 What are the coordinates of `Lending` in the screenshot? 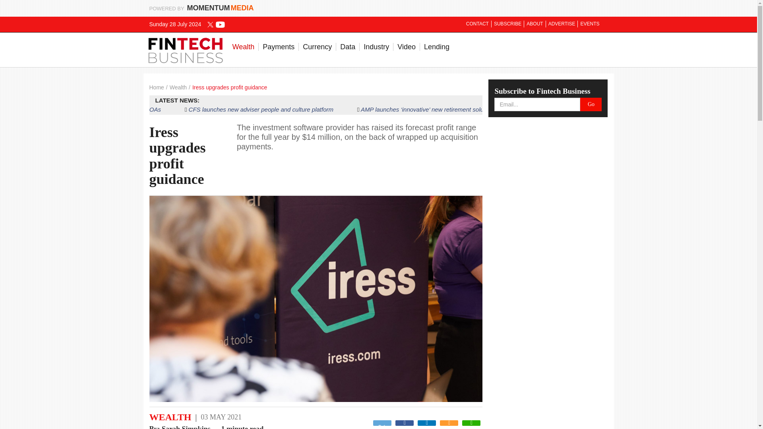 It's located at (436, 47).